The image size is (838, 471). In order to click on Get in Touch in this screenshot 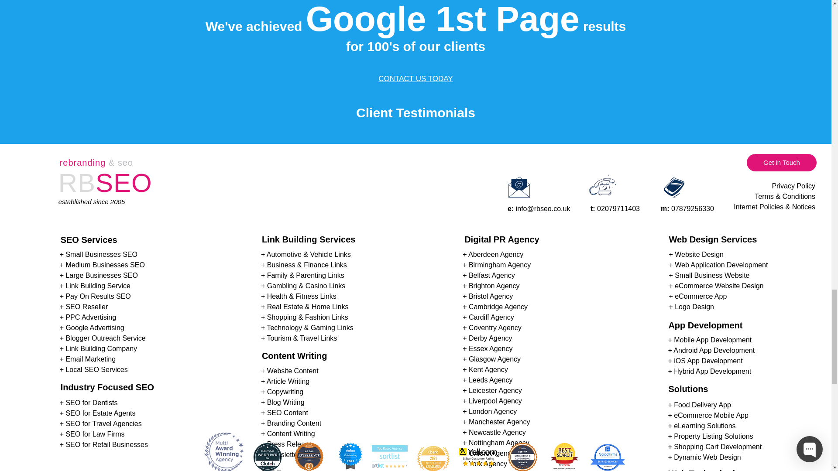, I will do `click(781, 162)`.